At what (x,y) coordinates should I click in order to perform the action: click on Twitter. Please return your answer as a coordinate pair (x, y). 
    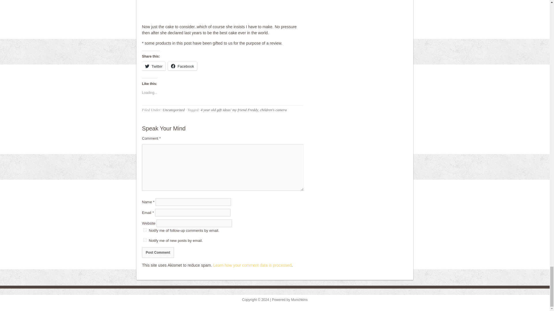
    Looking at the image, I should click on (154, 66).